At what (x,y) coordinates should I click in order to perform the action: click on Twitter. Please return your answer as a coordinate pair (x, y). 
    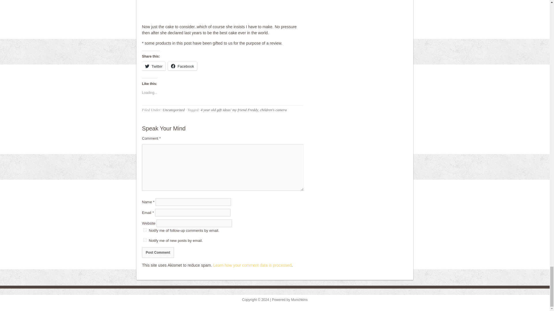
    Looking at the image, I should click on (154, 66).